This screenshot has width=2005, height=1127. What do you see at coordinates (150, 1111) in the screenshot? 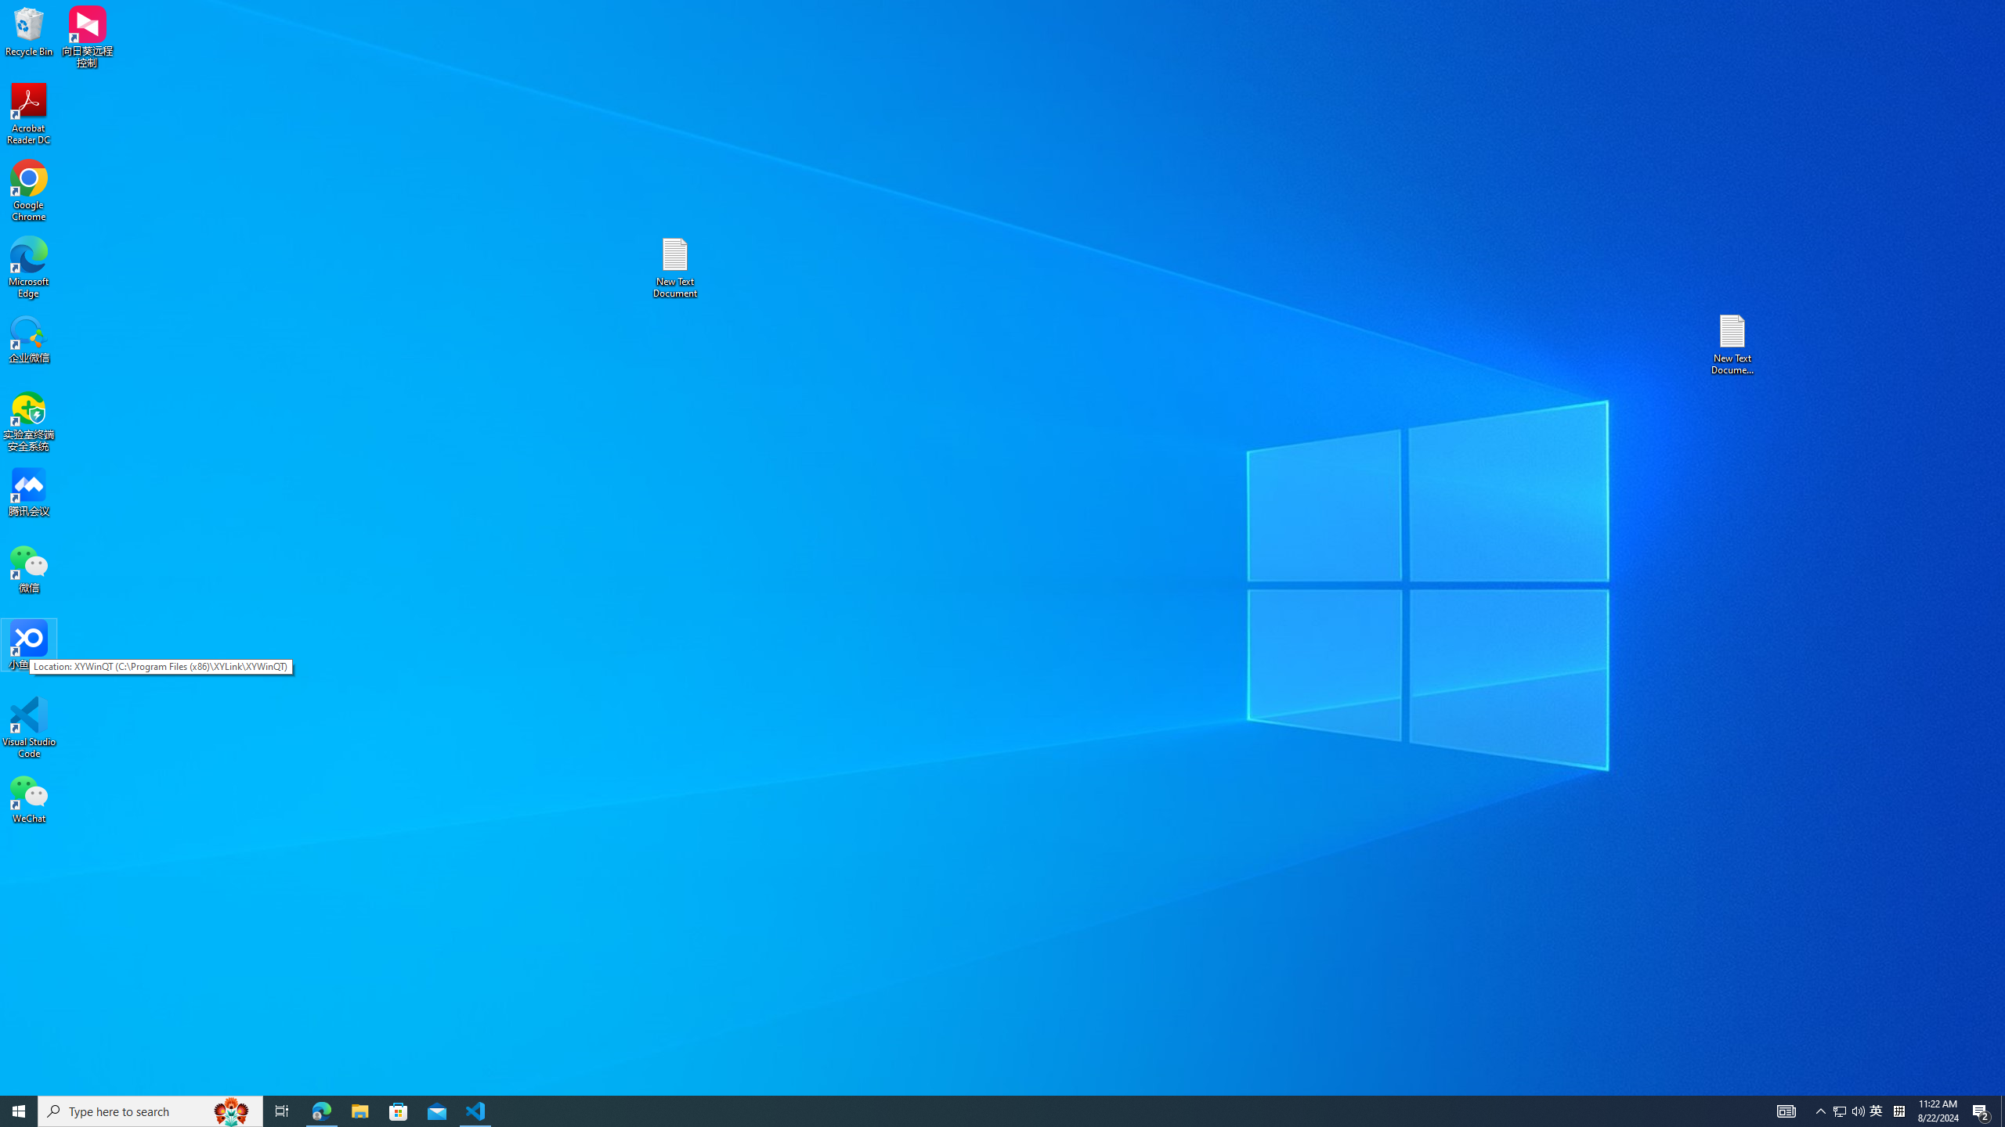
I see `Type here to search` at bounding box center [150, 1111].